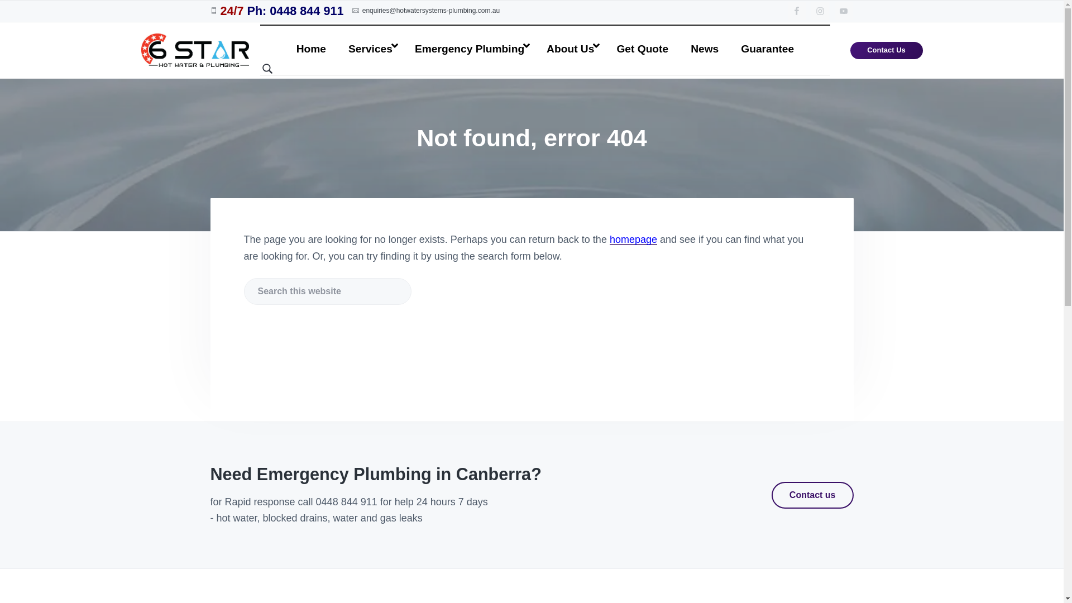 The image size is (1072, 603). What do you see at coordinates (813, 495) in the screenshot?
I see `Contact us` at bounding box center [813, 495].